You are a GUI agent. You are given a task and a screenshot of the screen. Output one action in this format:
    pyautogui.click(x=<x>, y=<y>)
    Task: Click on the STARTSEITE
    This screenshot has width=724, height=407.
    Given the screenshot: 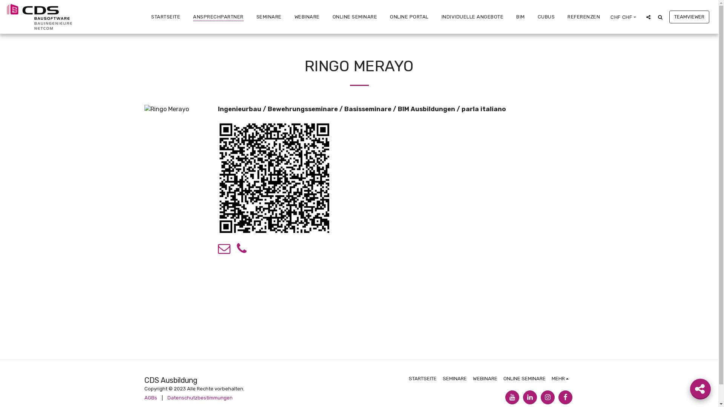 What is the action you would take?
    pyautogui.click(x=166, y=17)
    